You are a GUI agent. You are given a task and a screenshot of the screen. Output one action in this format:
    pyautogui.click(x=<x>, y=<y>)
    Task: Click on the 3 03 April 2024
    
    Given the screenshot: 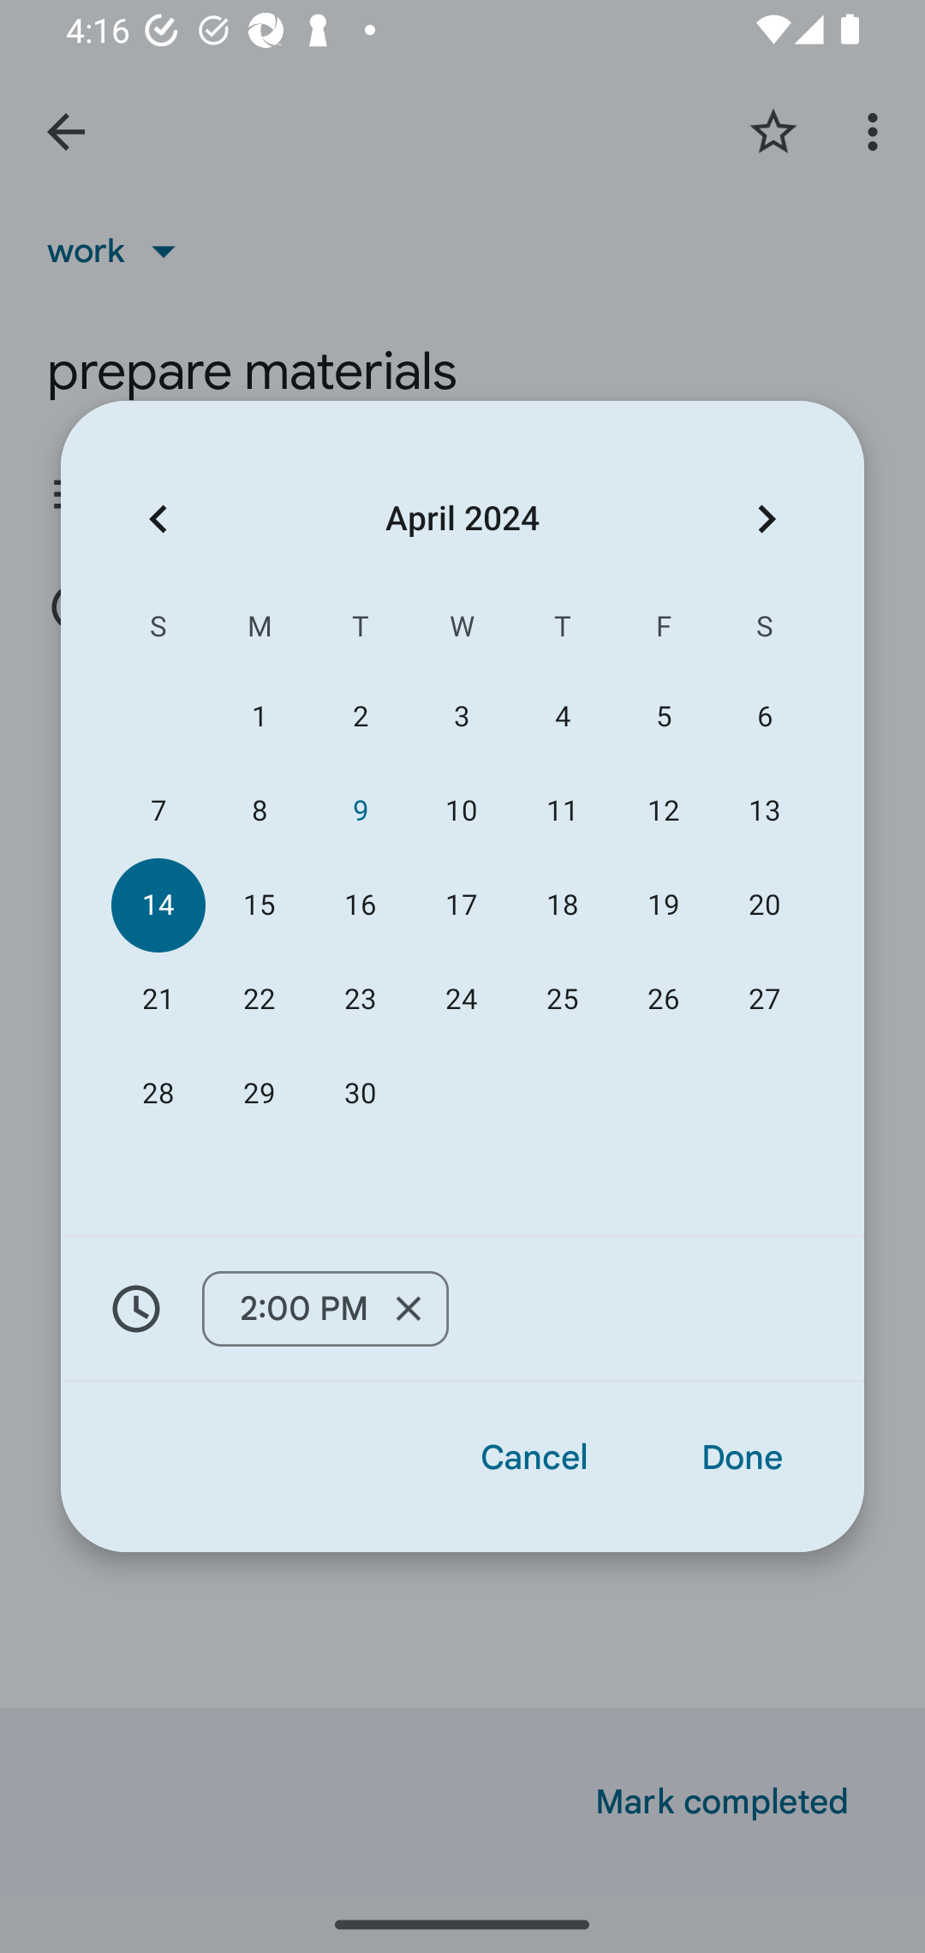 What is the action you would take?
    pyautogui.click(x=461, y=716)
    